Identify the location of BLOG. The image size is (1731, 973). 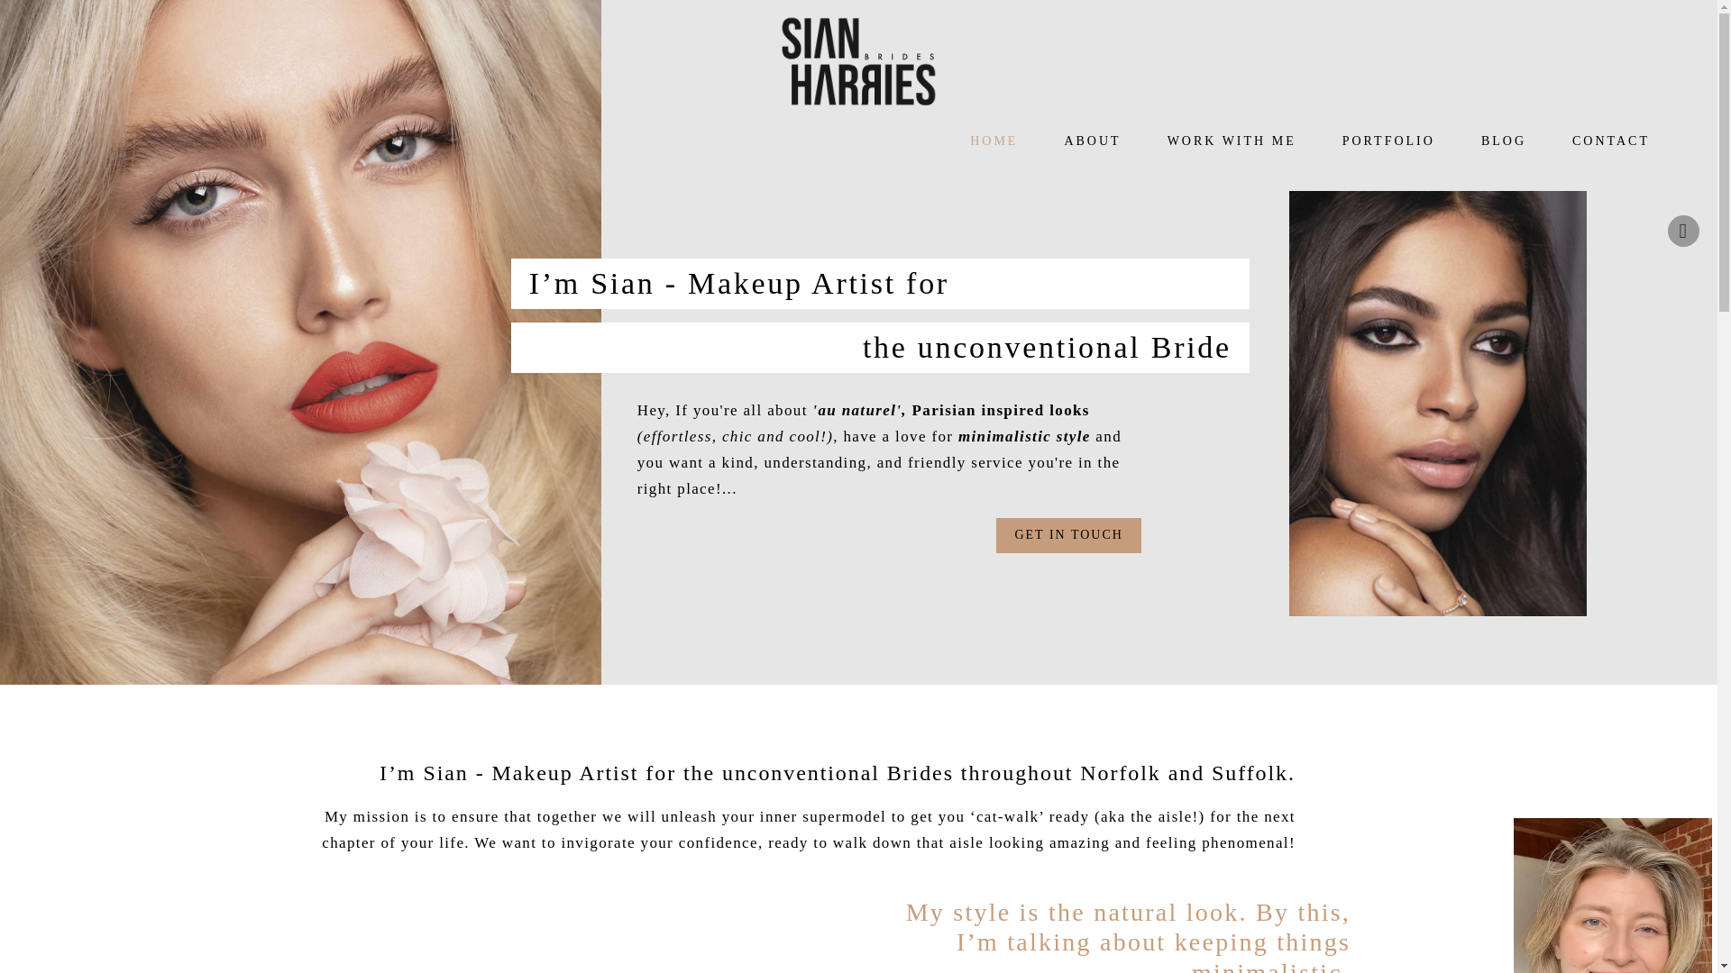
(1504, 141).